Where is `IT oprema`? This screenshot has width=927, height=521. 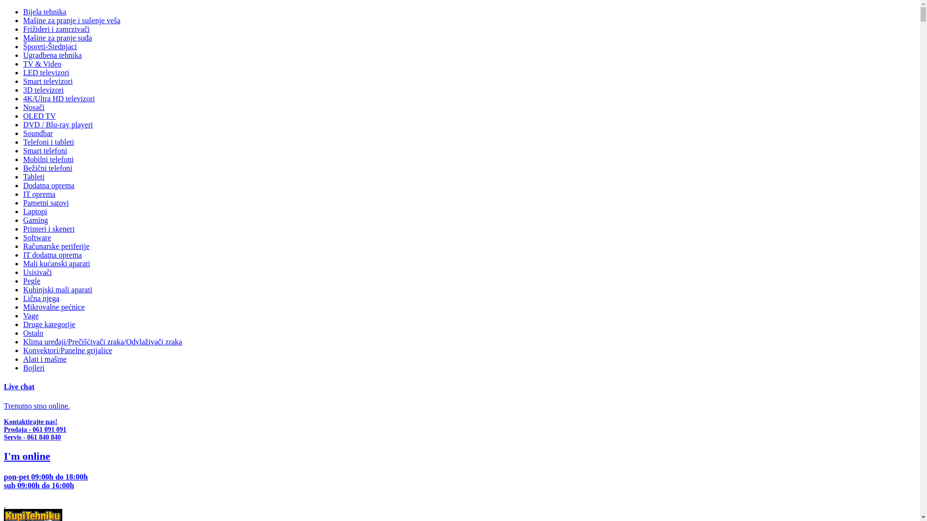
IT oprema is located at coordinates (40, 194).